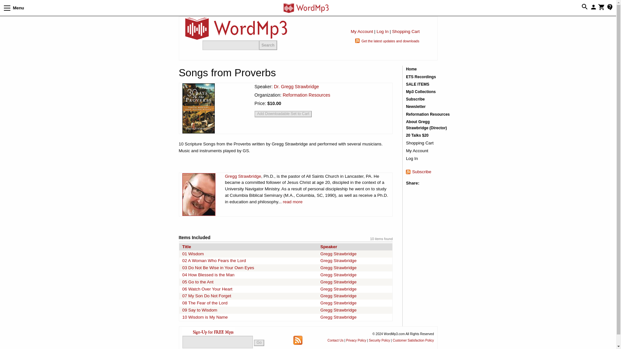  What do you see at coordinates (214, 260) in the screenshot?
I see `02 A Woman Who Fears the Lord` at bounding box center [214, 260].